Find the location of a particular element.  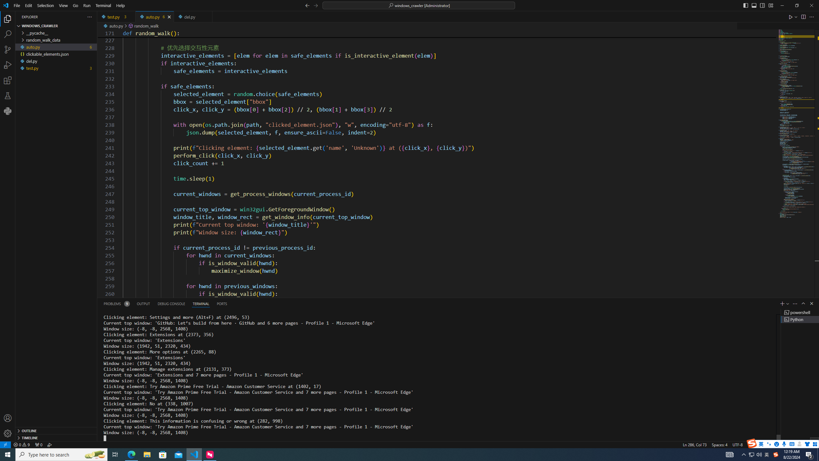

Tab actions is located at coordinates (207, 17).